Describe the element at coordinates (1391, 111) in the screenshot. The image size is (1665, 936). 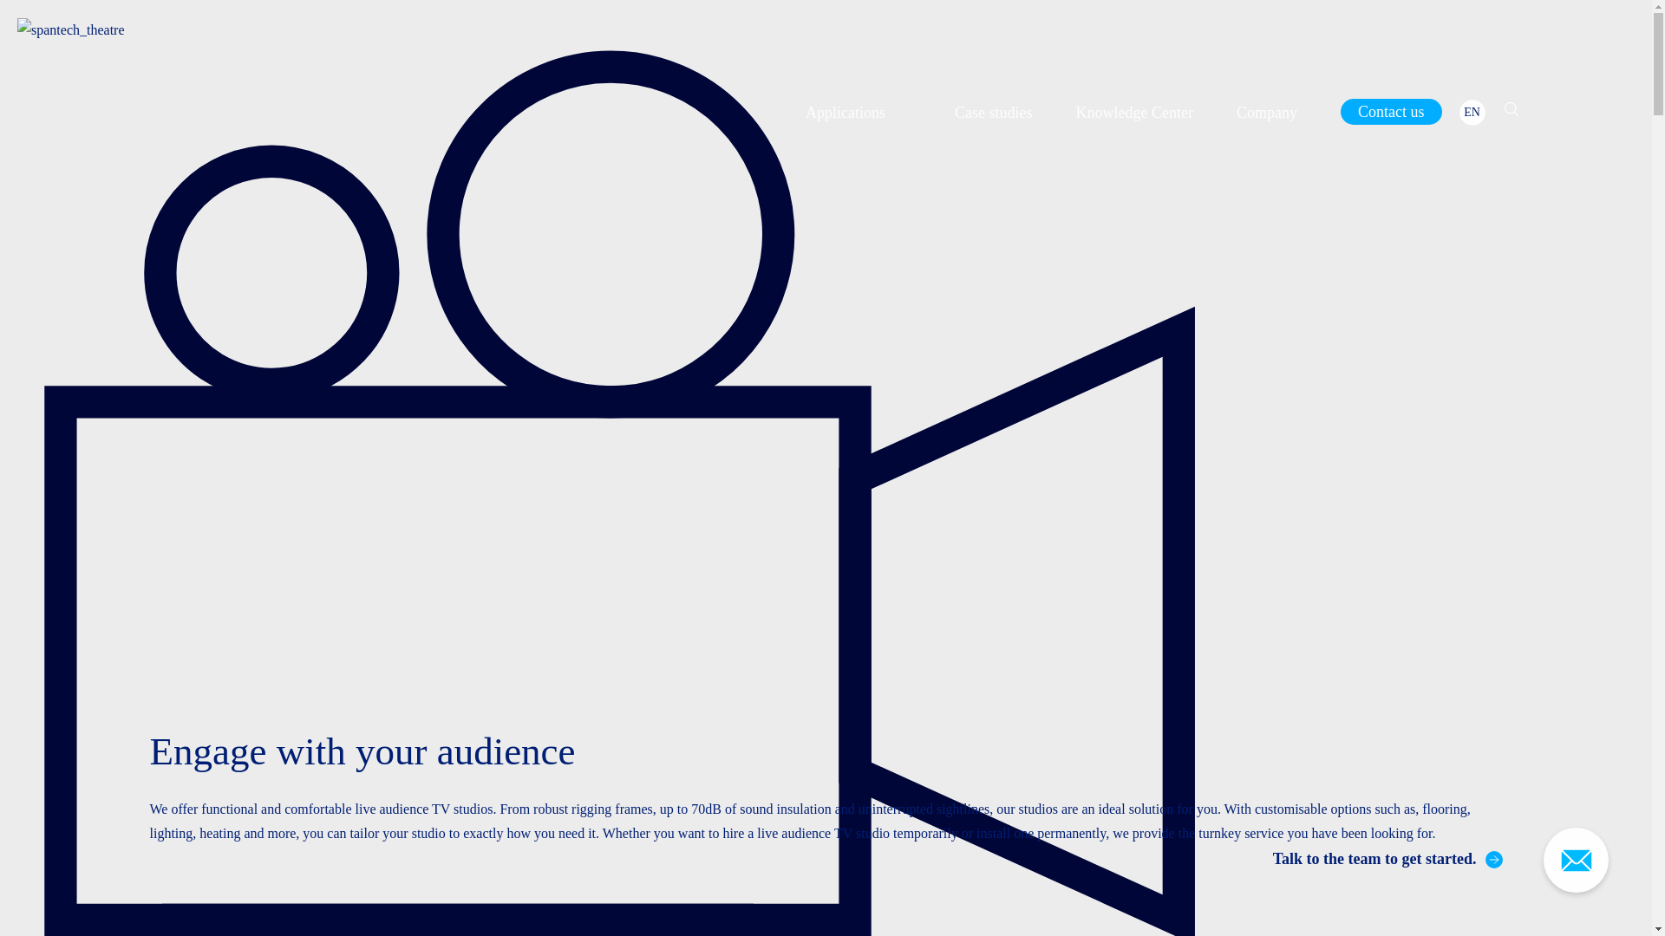
I see `Contact us` at that location.